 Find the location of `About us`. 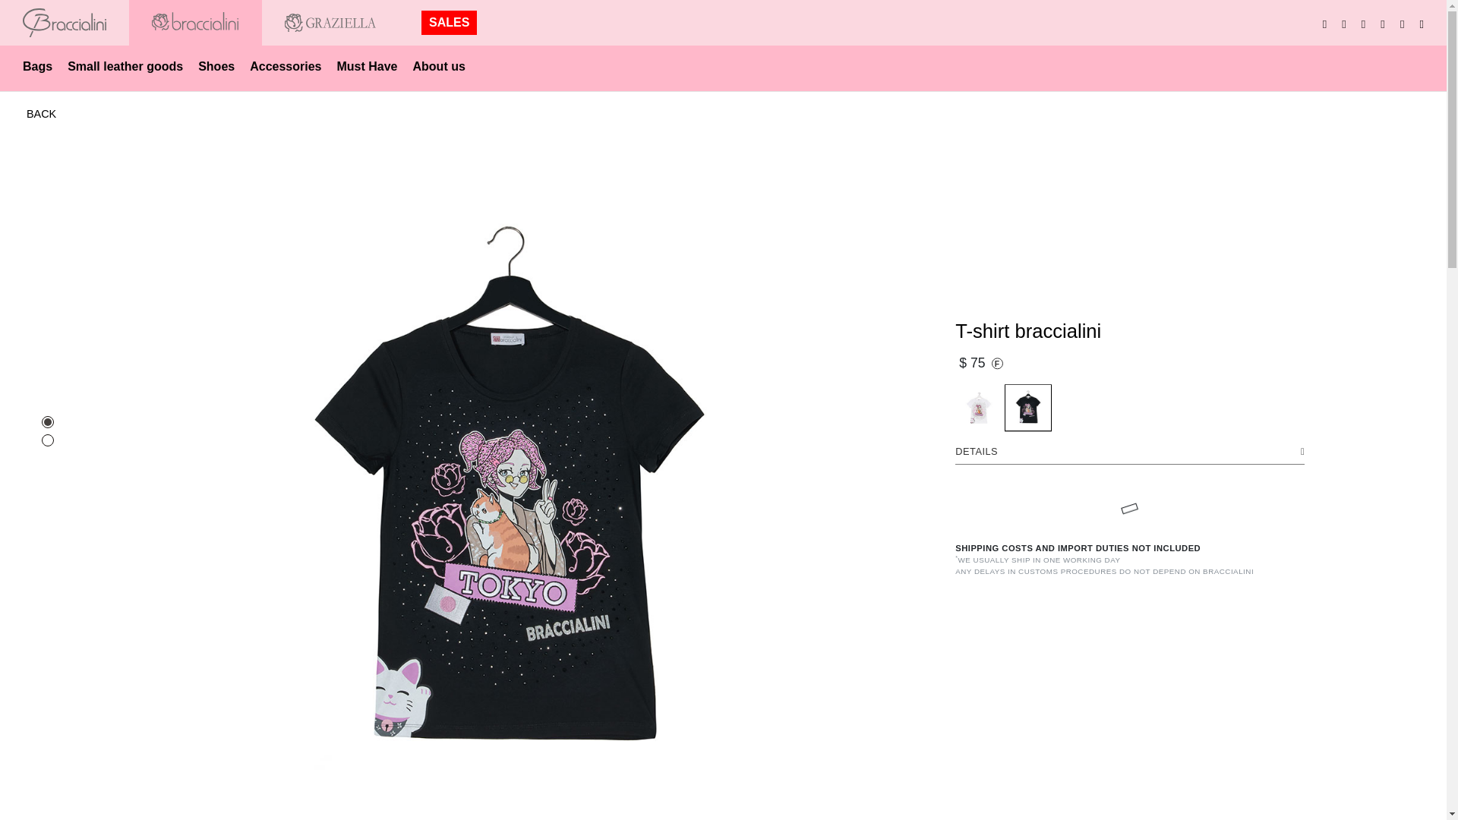

About us is located at coordinates (439, 65).